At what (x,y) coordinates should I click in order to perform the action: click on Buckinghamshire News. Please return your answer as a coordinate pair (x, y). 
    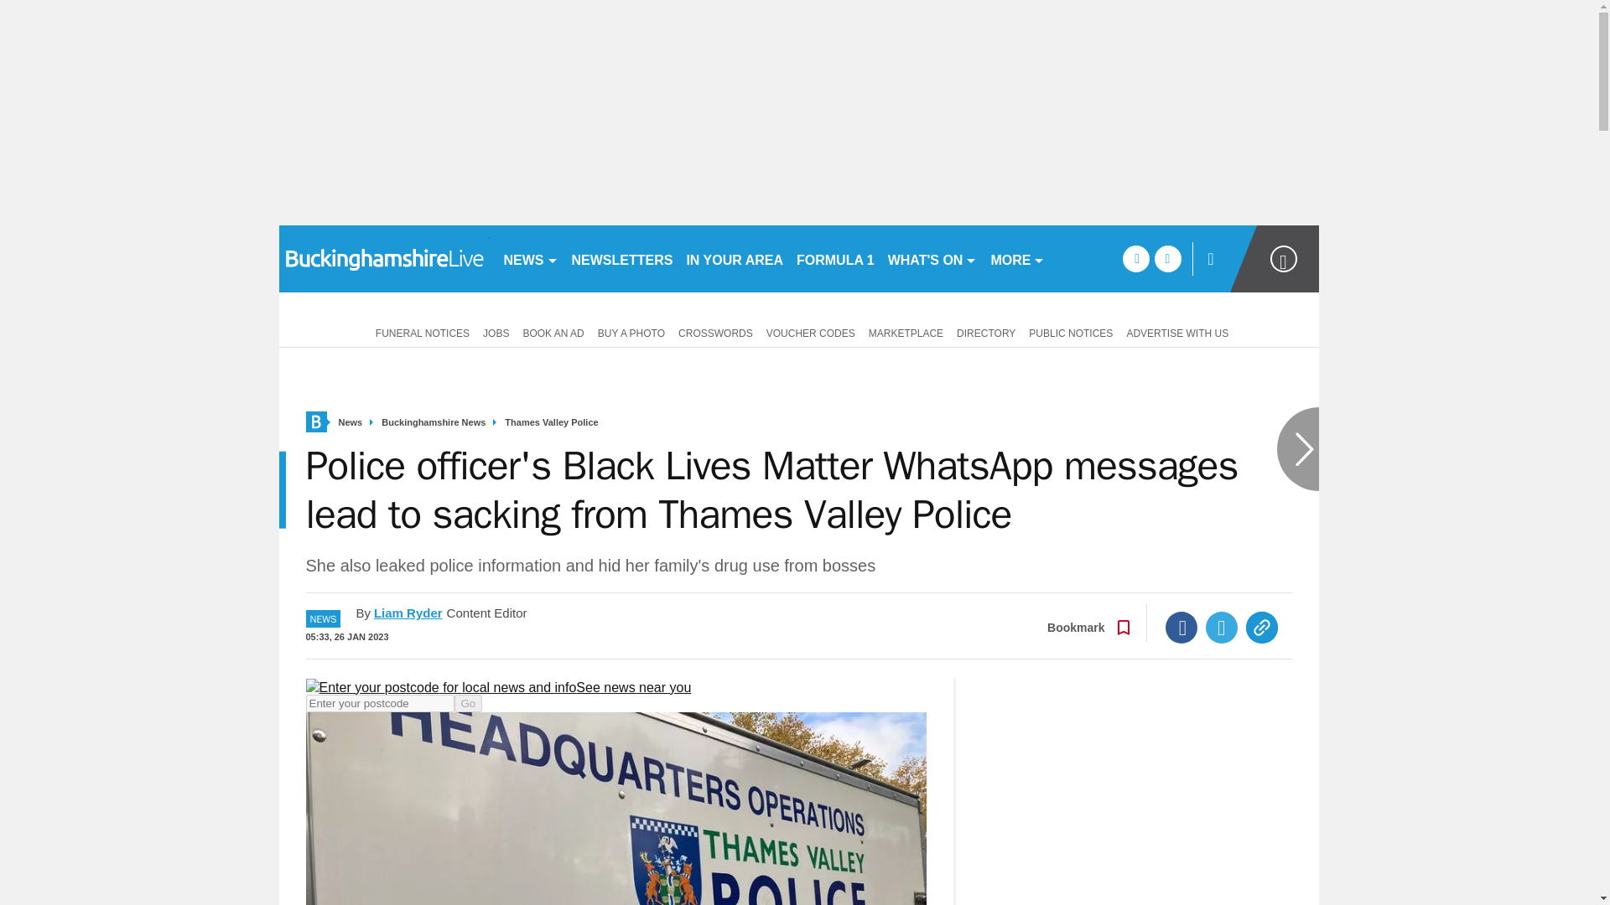
    Looking at the image, I should click on (434, 422).